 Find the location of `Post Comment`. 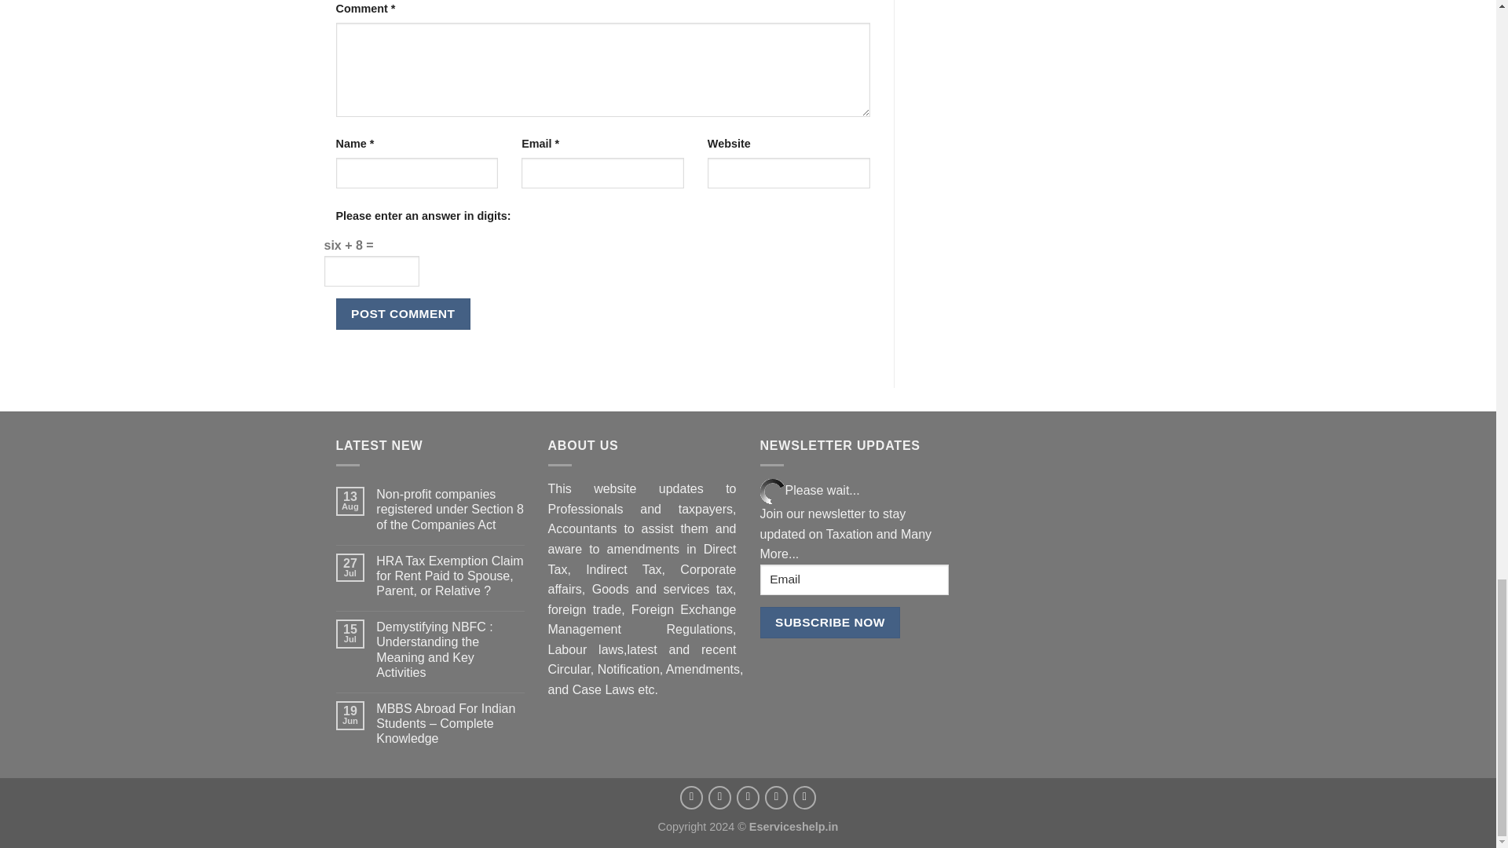

Post Comment is located at coordinates (404, 314).